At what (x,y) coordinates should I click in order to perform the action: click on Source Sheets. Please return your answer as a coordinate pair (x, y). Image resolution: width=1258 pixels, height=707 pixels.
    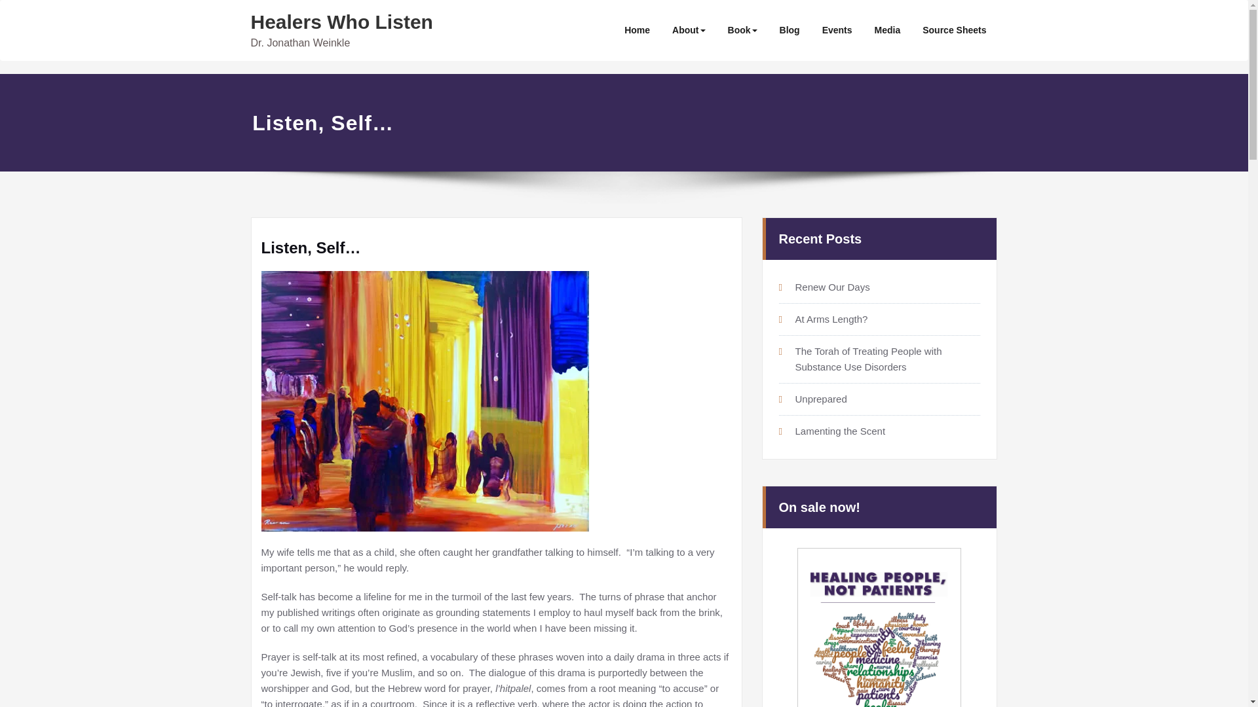
    Looking at the image, I should click on (954, 30).